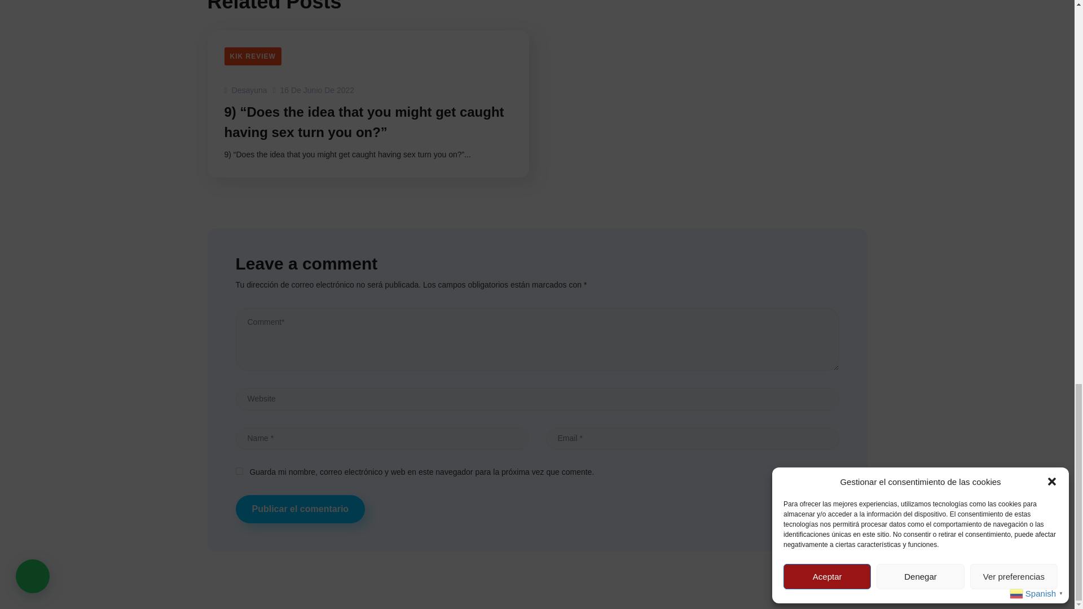 The width and height of the screenshot is (1083, 609). I want to click on 16 De Junio De 2022, so click(314, 90).